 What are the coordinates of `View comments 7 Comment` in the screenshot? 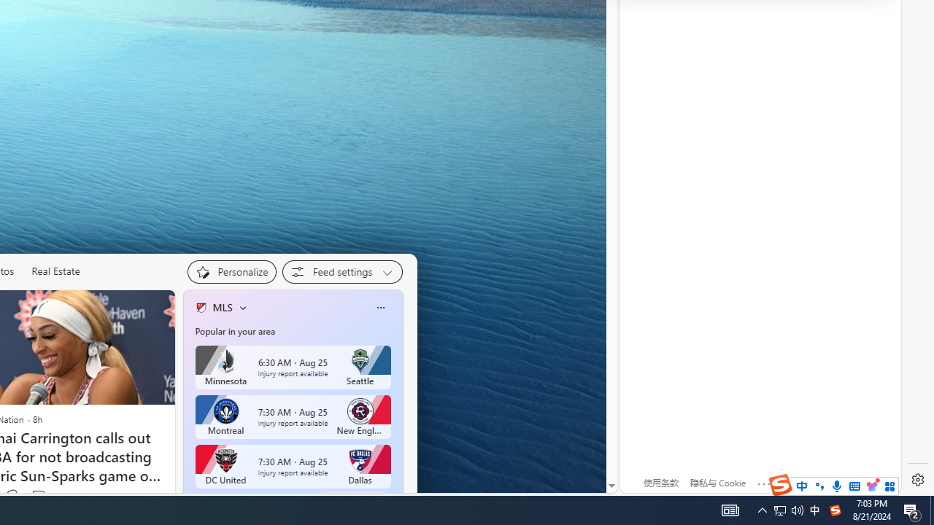 It's located at (38, 496).